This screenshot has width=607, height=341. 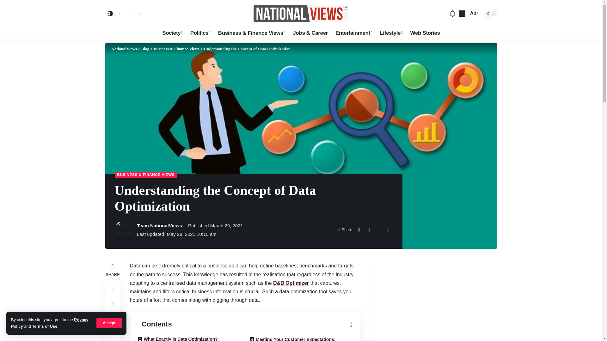 I want to click on NationalViews, so click(x=301, y=13).